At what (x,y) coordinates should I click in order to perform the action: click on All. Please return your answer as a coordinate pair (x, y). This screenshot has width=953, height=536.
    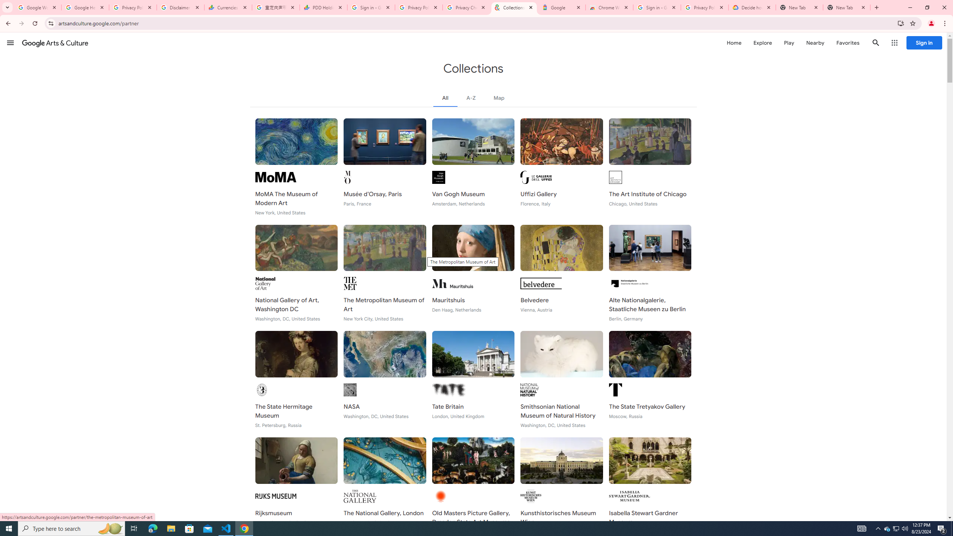
    Looking at the image, I should click on (445, 98).